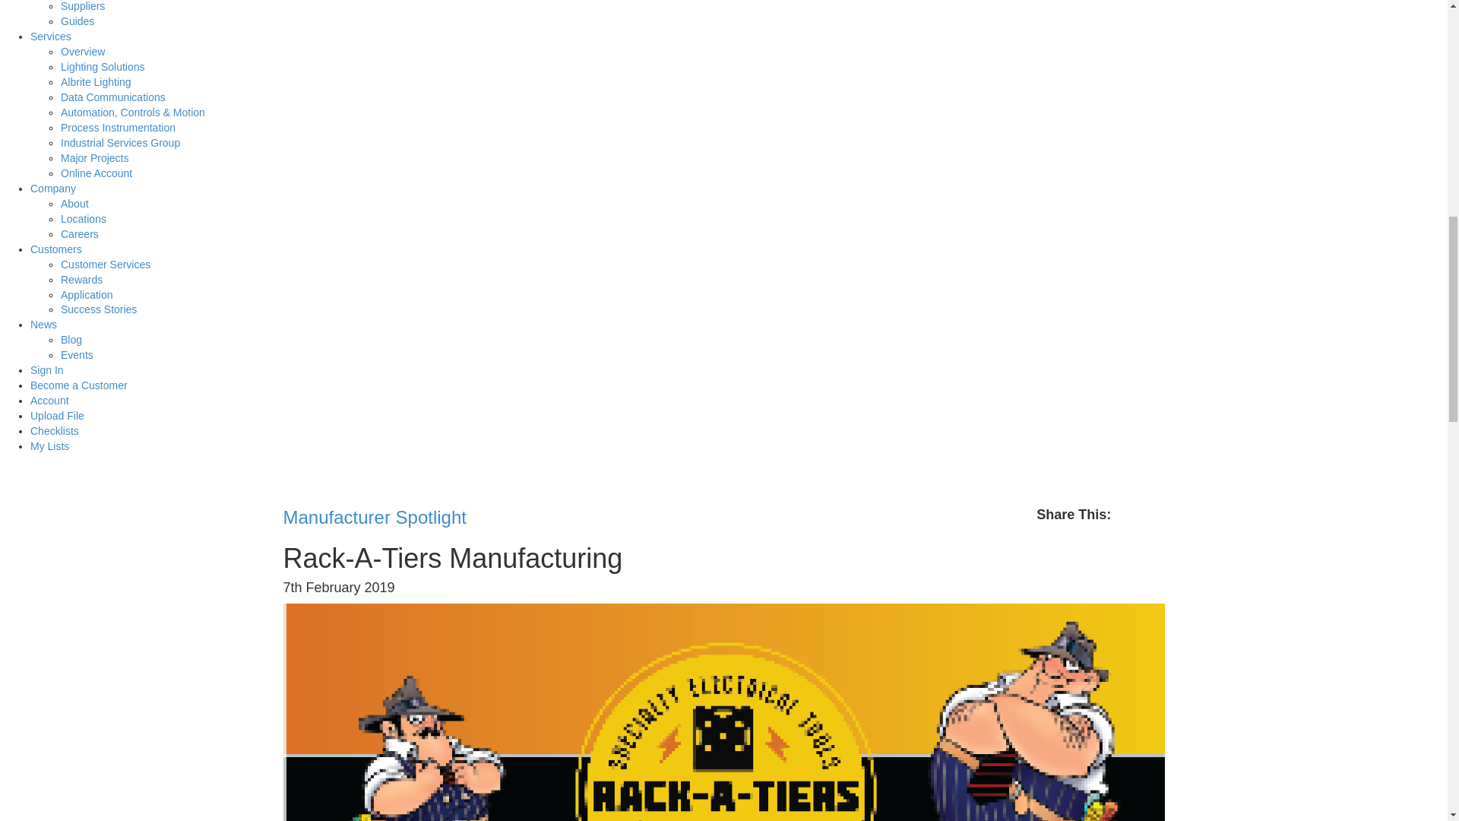 The height and width of the screenshot is (821, 1459). I want to click on Data Communications, so click(113, 97).